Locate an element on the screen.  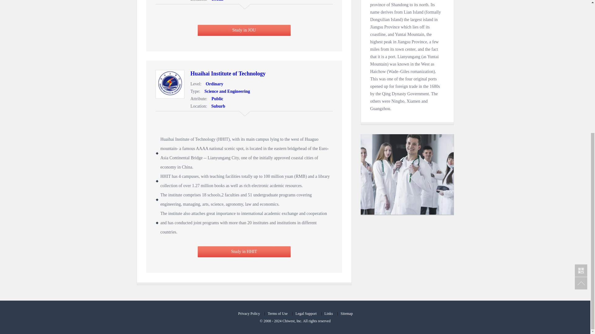
Urban is located at coordinates (216, 1).